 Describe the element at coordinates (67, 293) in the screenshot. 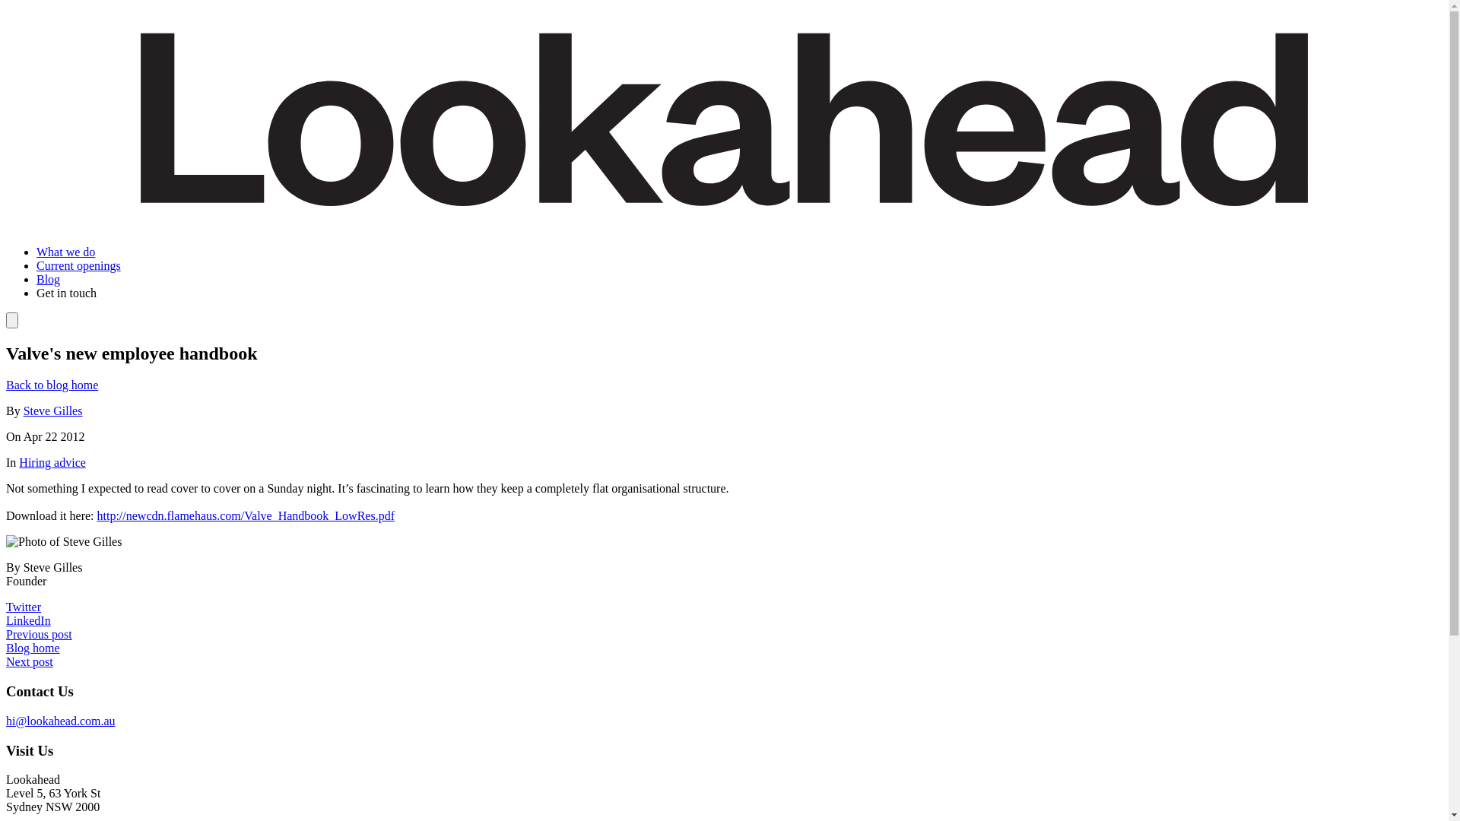

I see `Get in touch` at that location.